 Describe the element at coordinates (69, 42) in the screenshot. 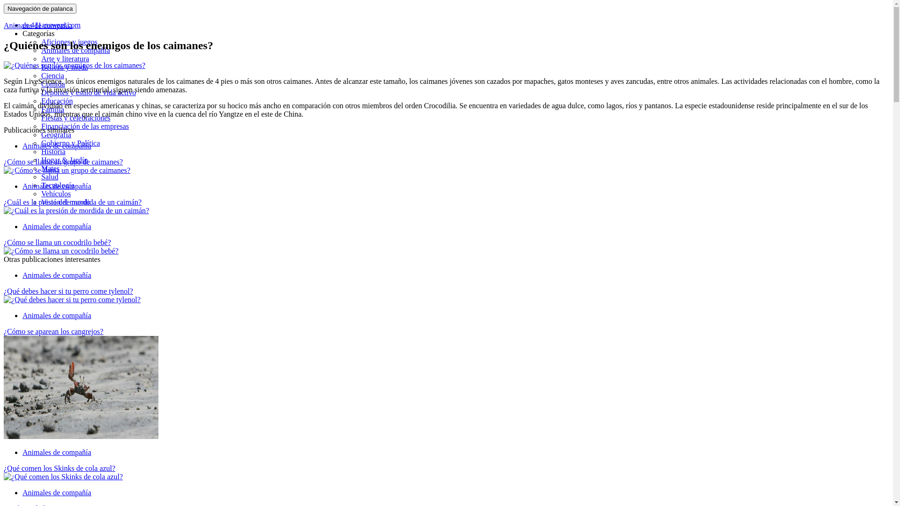

I see `Aficiones y juegos` at that location.